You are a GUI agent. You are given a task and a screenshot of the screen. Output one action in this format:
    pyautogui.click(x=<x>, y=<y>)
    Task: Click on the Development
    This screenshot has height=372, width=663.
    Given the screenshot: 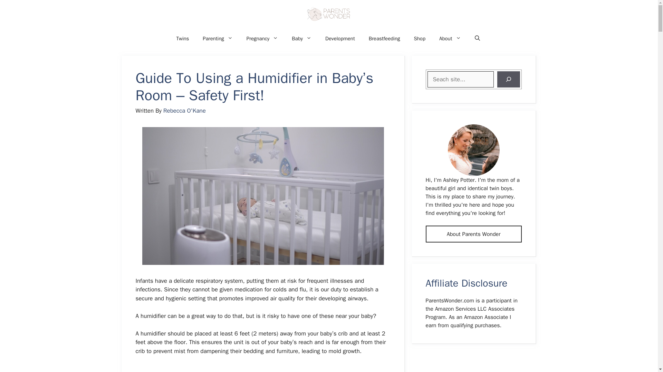 What is the action you would take?
    pyautogui.click(x=340, y=39)
    